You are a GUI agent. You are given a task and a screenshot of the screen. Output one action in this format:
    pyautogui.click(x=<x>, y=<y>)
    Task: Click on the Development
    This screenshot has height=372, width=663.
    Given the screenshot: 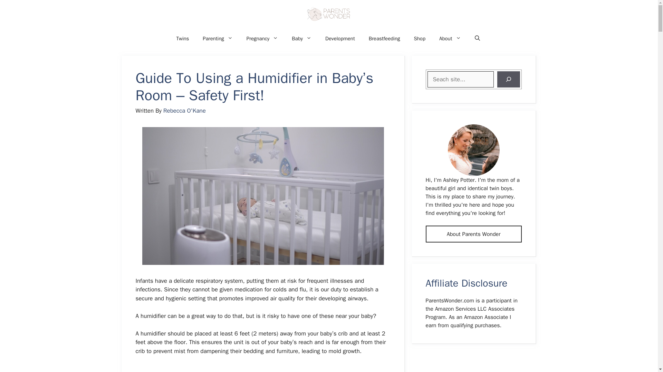 What is the action you would take?
    pyautogui.click(x=340, y=39)
    